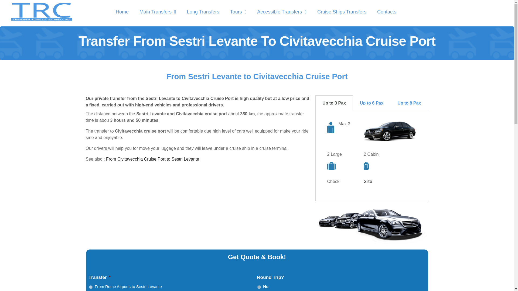  What do you see at coordinates (259, 287) in the screenshot?
I see `No` at bounding box center [259, 287].